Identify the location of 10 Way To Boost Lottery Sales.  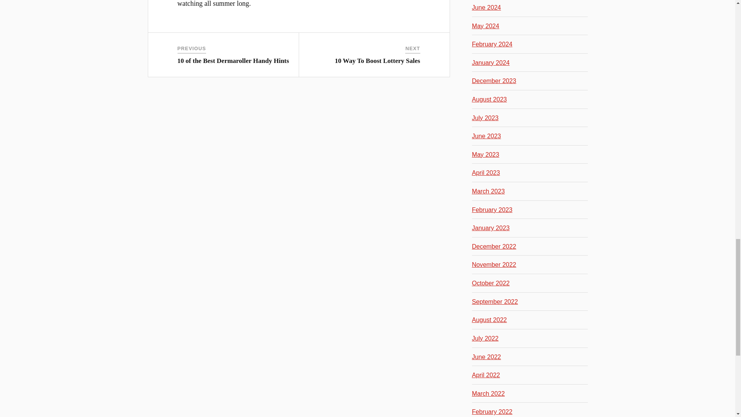
(377, 61).